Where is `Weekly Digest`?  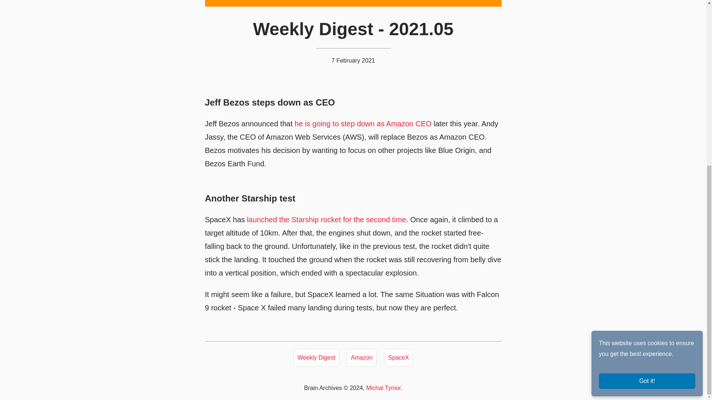
Weekly Digest is located at coordinates (316, 358).